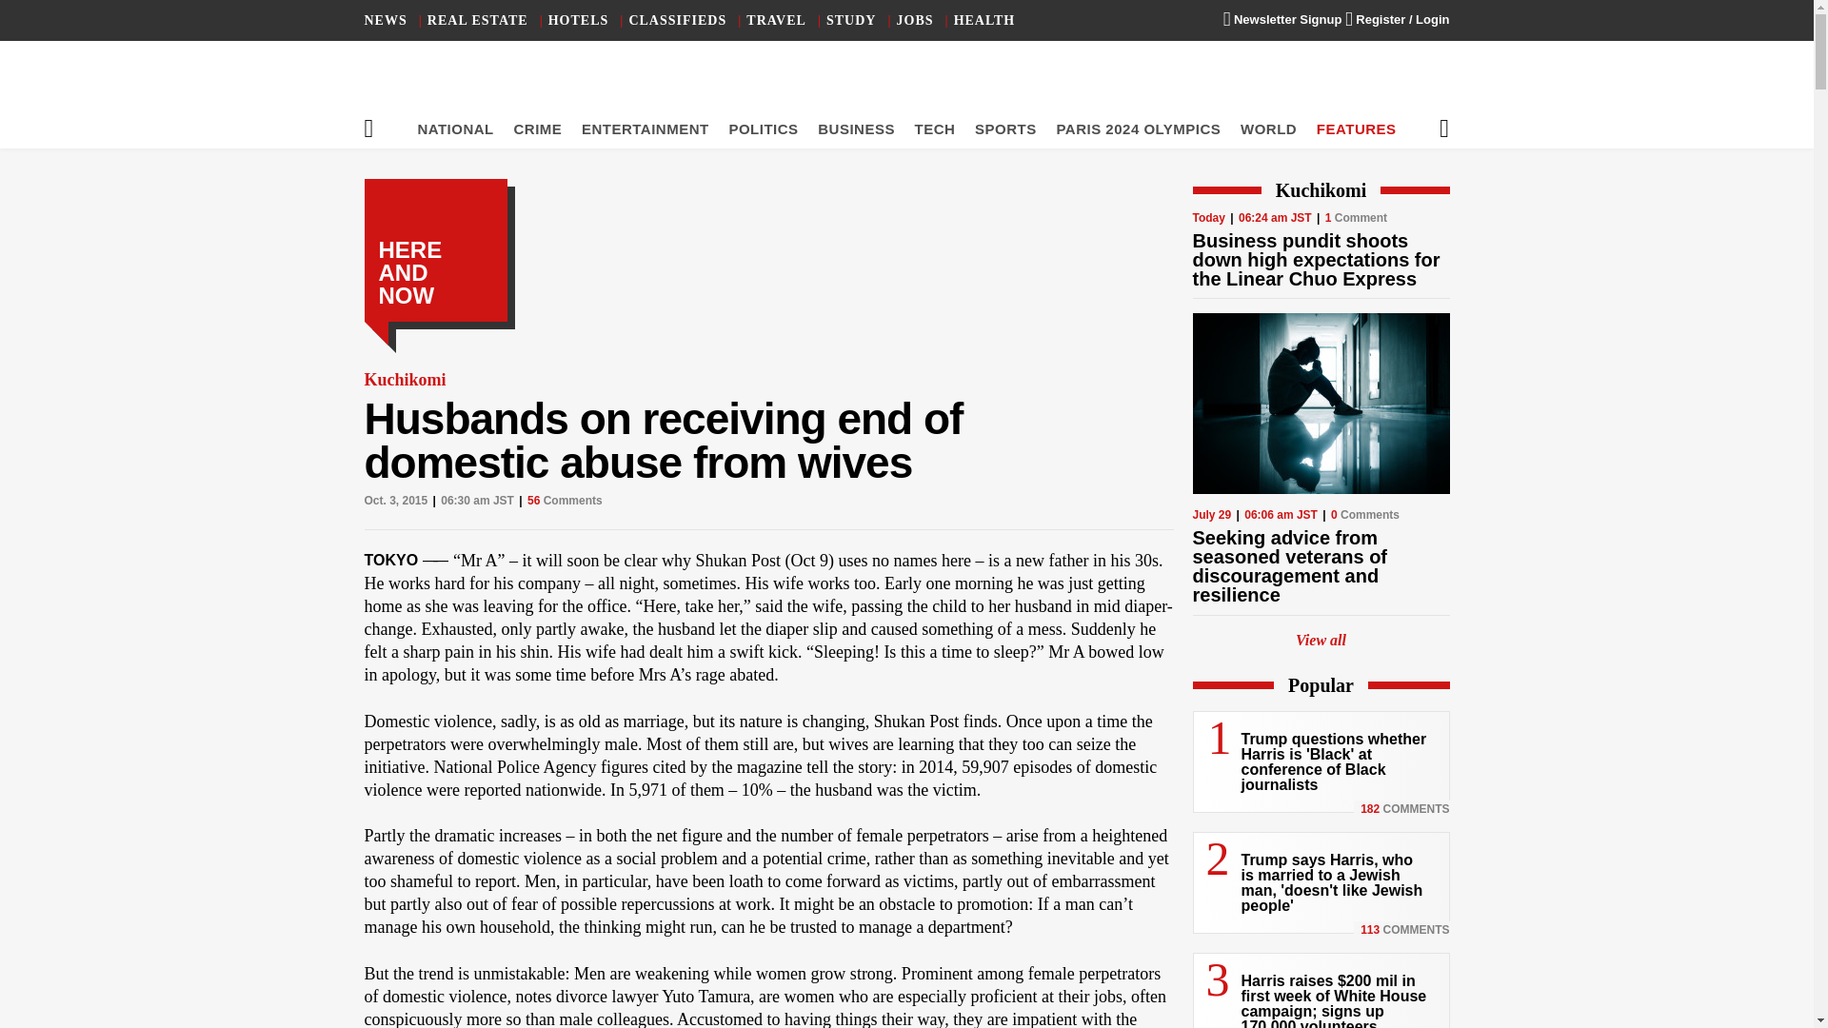 The height and width of the screenshot is (1028, 1828). What do you see at coordinates (762, 128) in the screenshot?
I see `POLITICS` at bounding box center [762, 128].